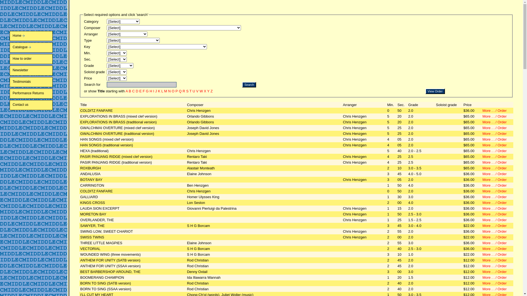  What do you see at coordinates (156, 91) in the screenshot?
I see `J` at bounding box center [156, 91].